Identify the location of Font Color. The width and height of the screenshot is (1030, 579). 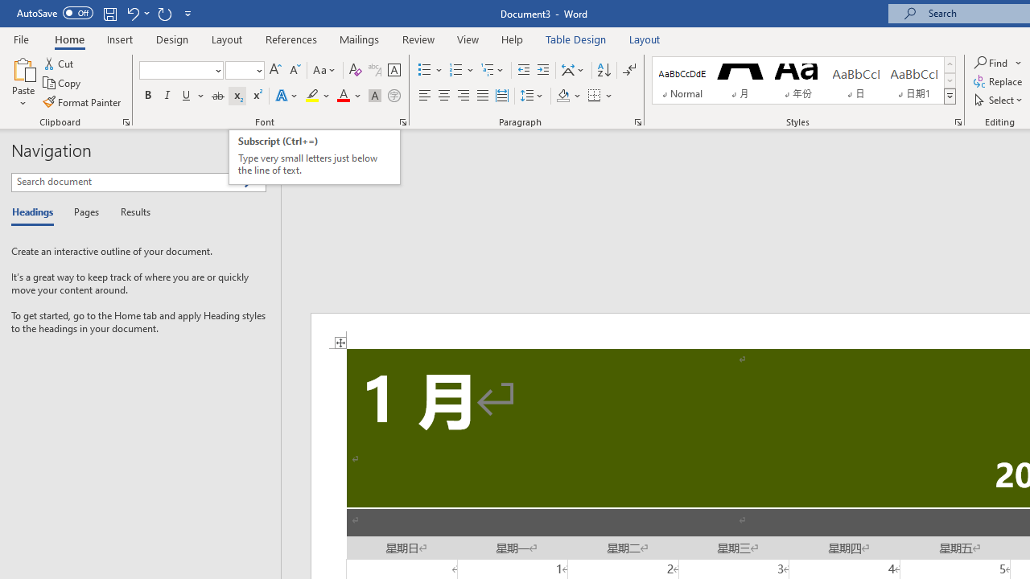
(349, 96).